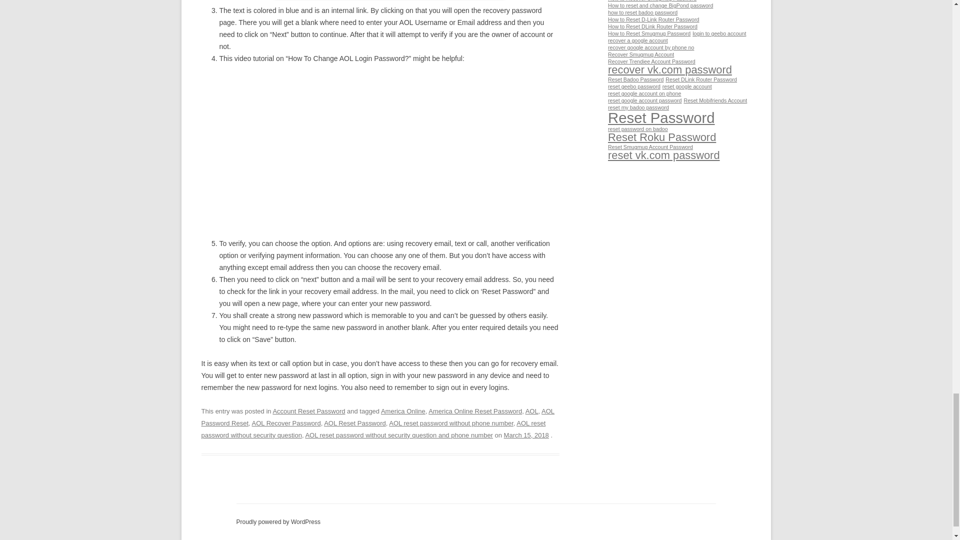 The image size is (960, 540). Describe the element at coordinates (286, 423) in the screenshot. I see `AOL Recover Password` at that location.